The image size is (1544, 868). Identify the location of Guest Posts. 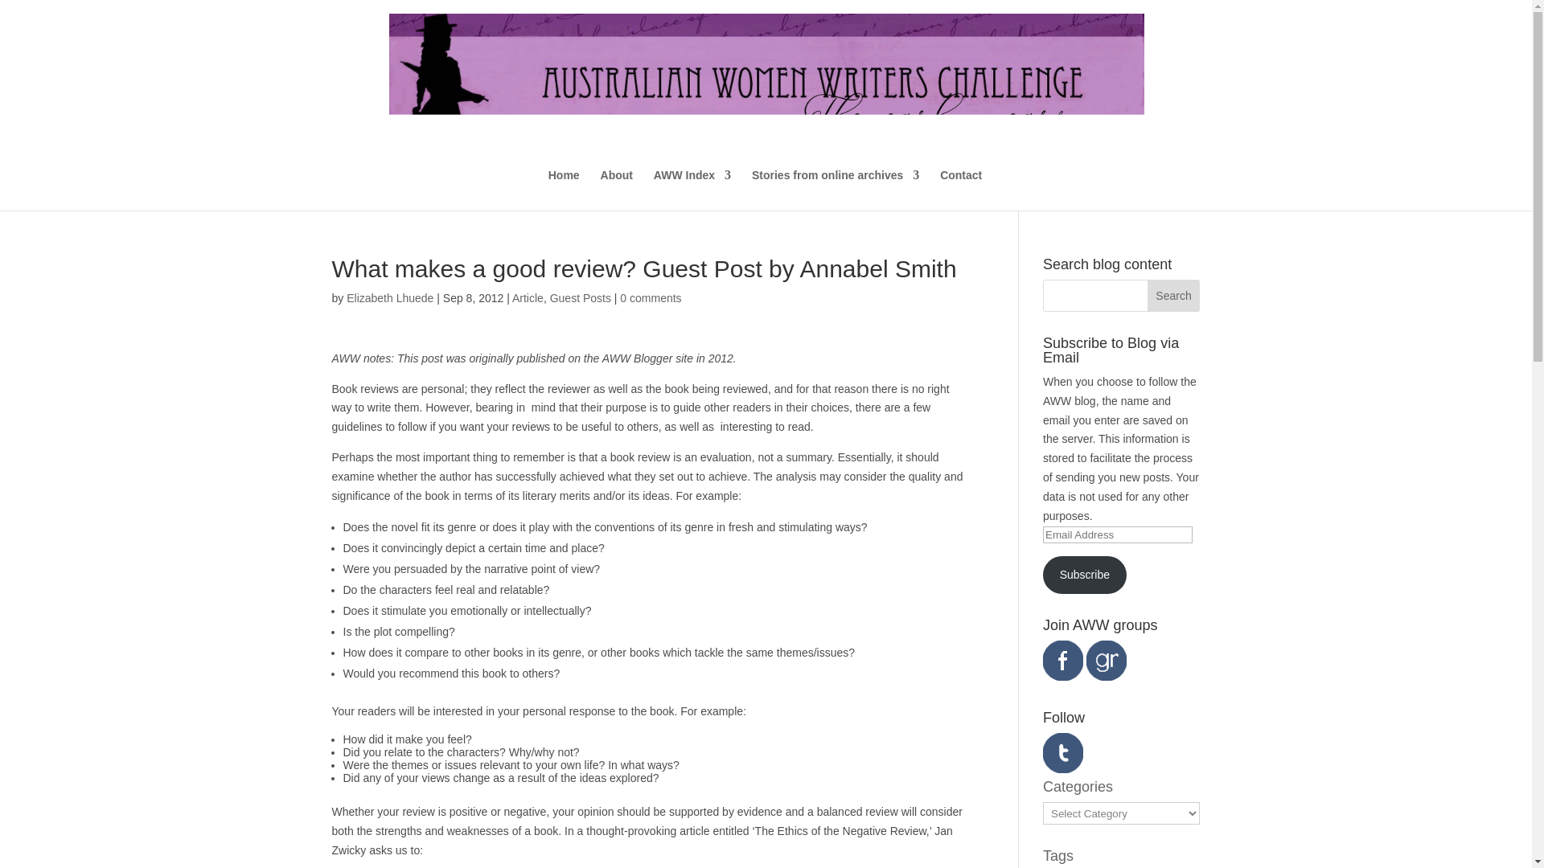
(581, 297).